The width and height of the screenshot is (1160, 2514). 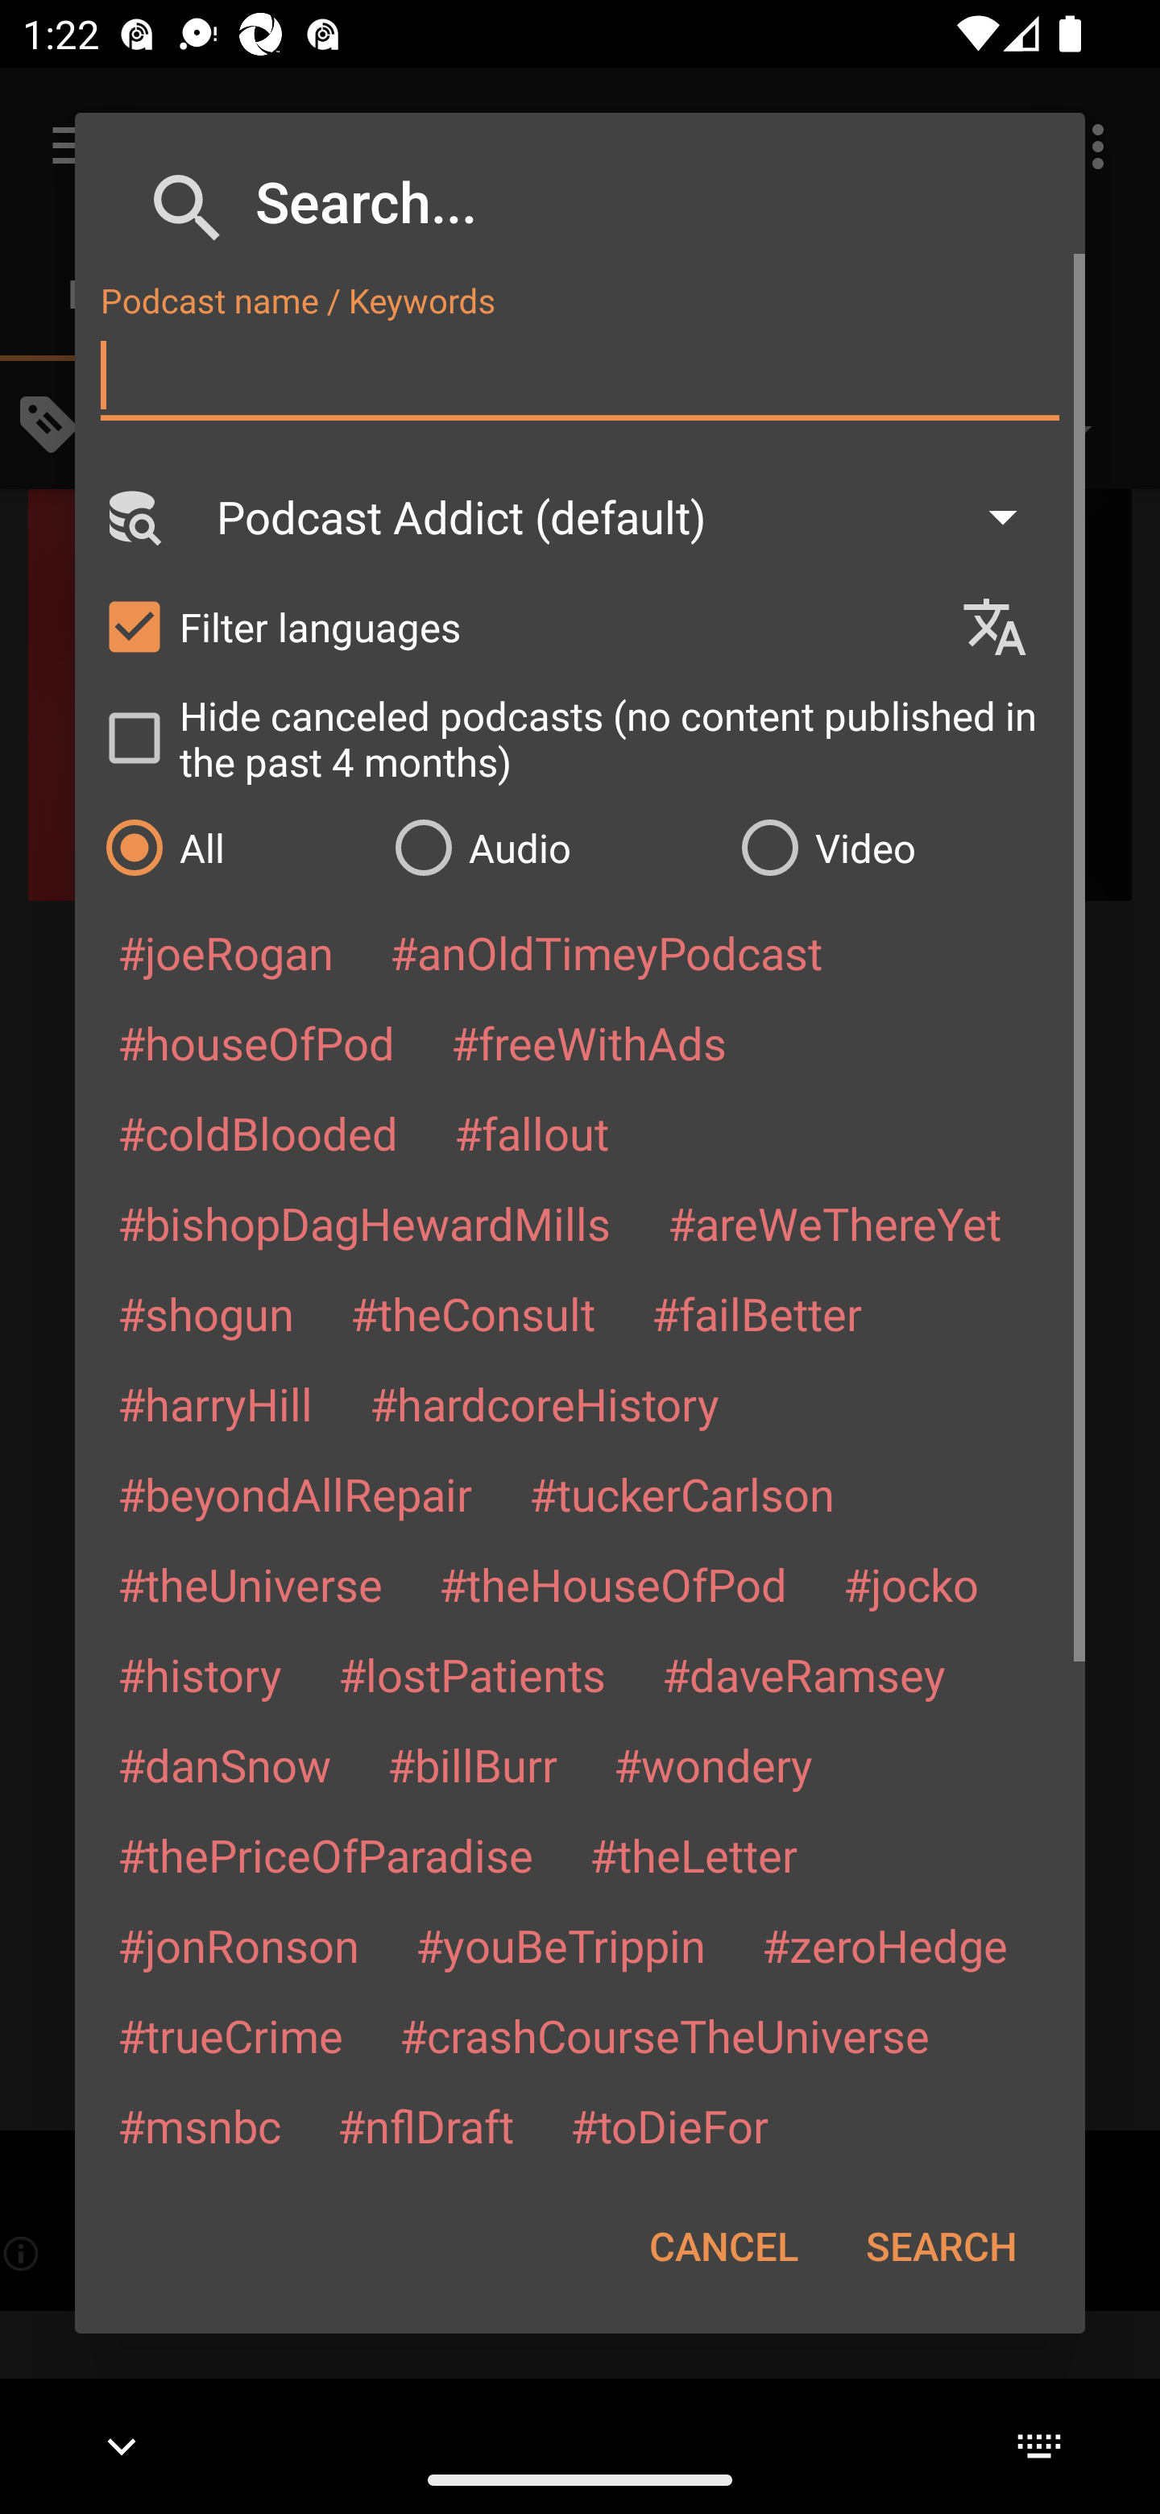 What do you see at coordinates (198, 2125) in the screenshot?
I see `#msnbc` at bounding box center [198, 2125].